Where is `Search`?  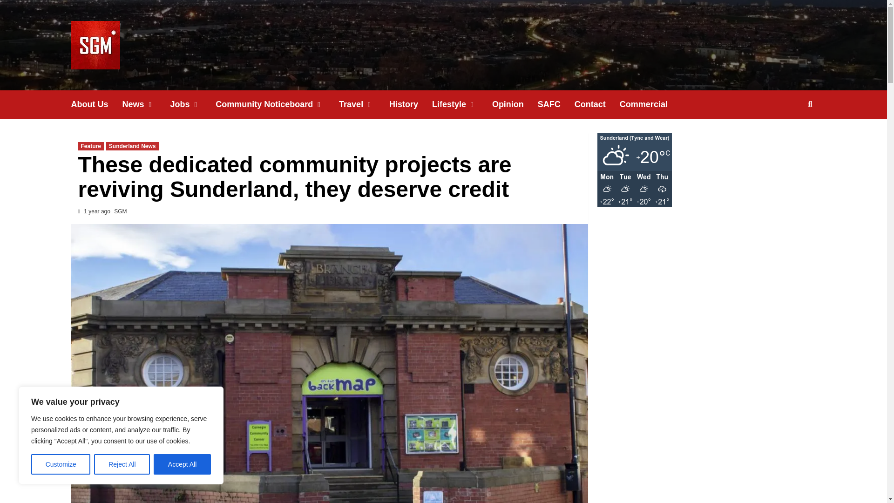
Search is located at coordinates (810, 104).